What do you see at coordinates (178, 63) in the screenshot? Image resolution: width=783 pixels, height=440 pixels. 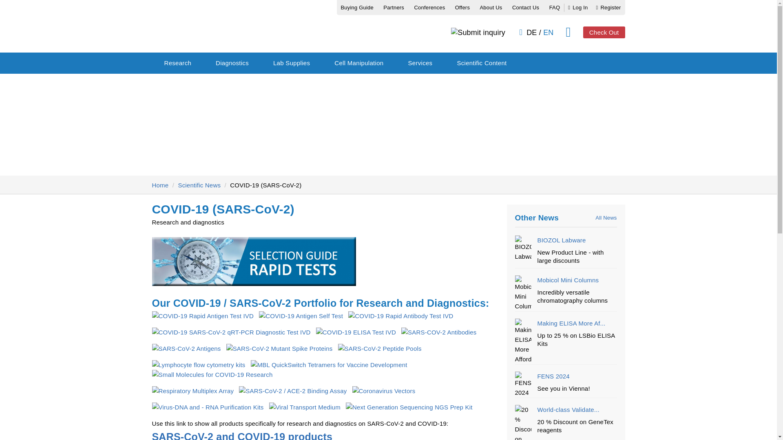 I see `Research` at bounding box center [178, 63].